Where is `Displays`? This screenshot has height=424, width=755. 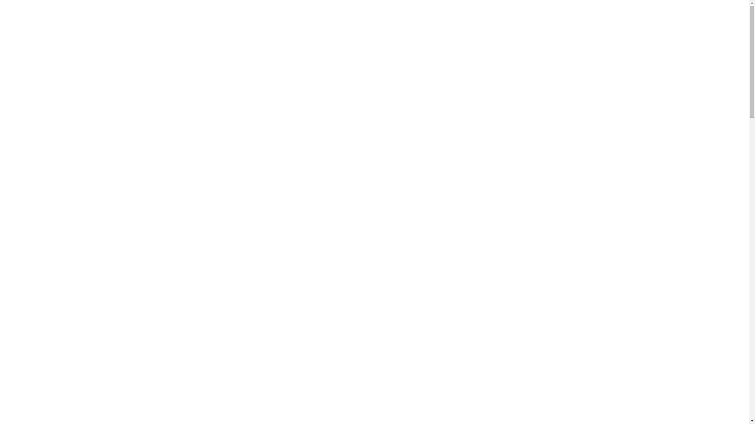
Displays is located at coordinates (497, 29).